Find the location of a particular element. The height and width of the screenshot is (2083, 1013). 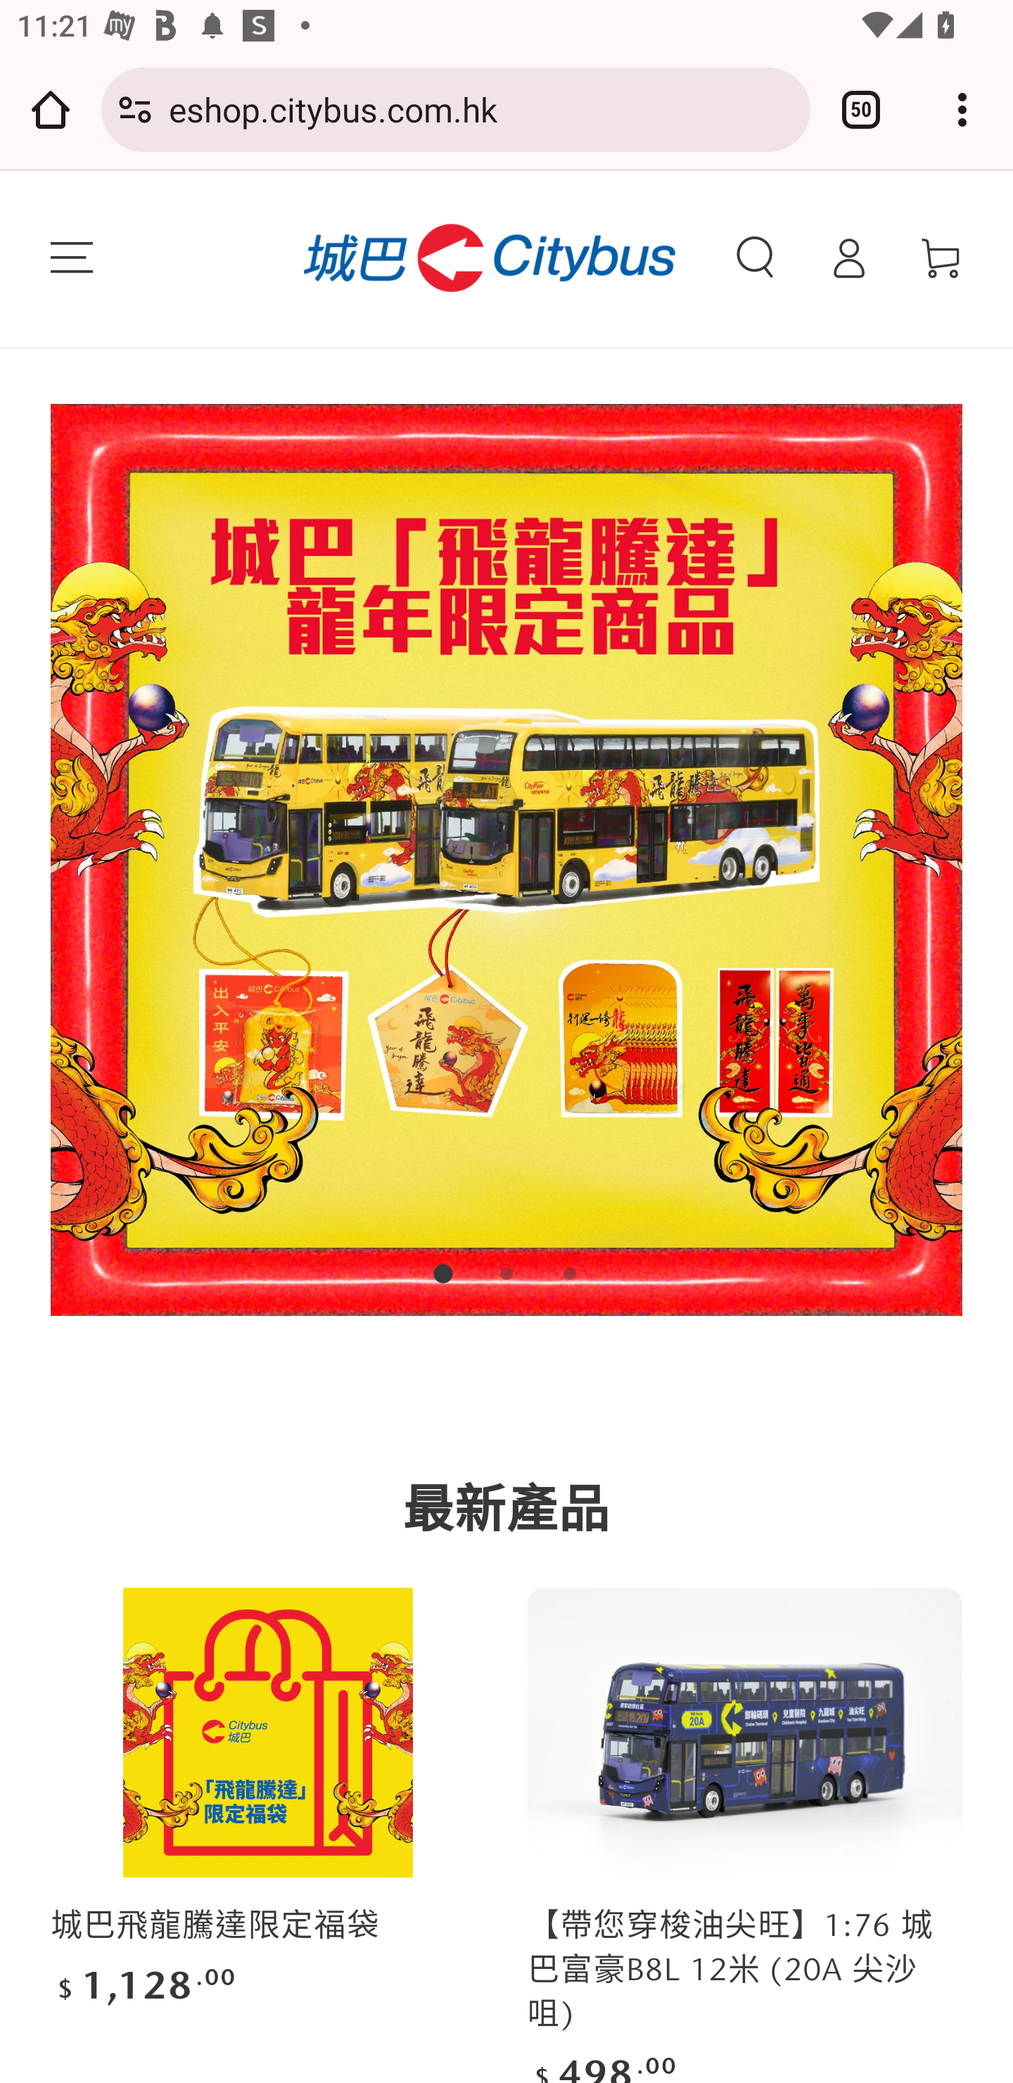

View slide 2 is located at coordinates (507, 1274).